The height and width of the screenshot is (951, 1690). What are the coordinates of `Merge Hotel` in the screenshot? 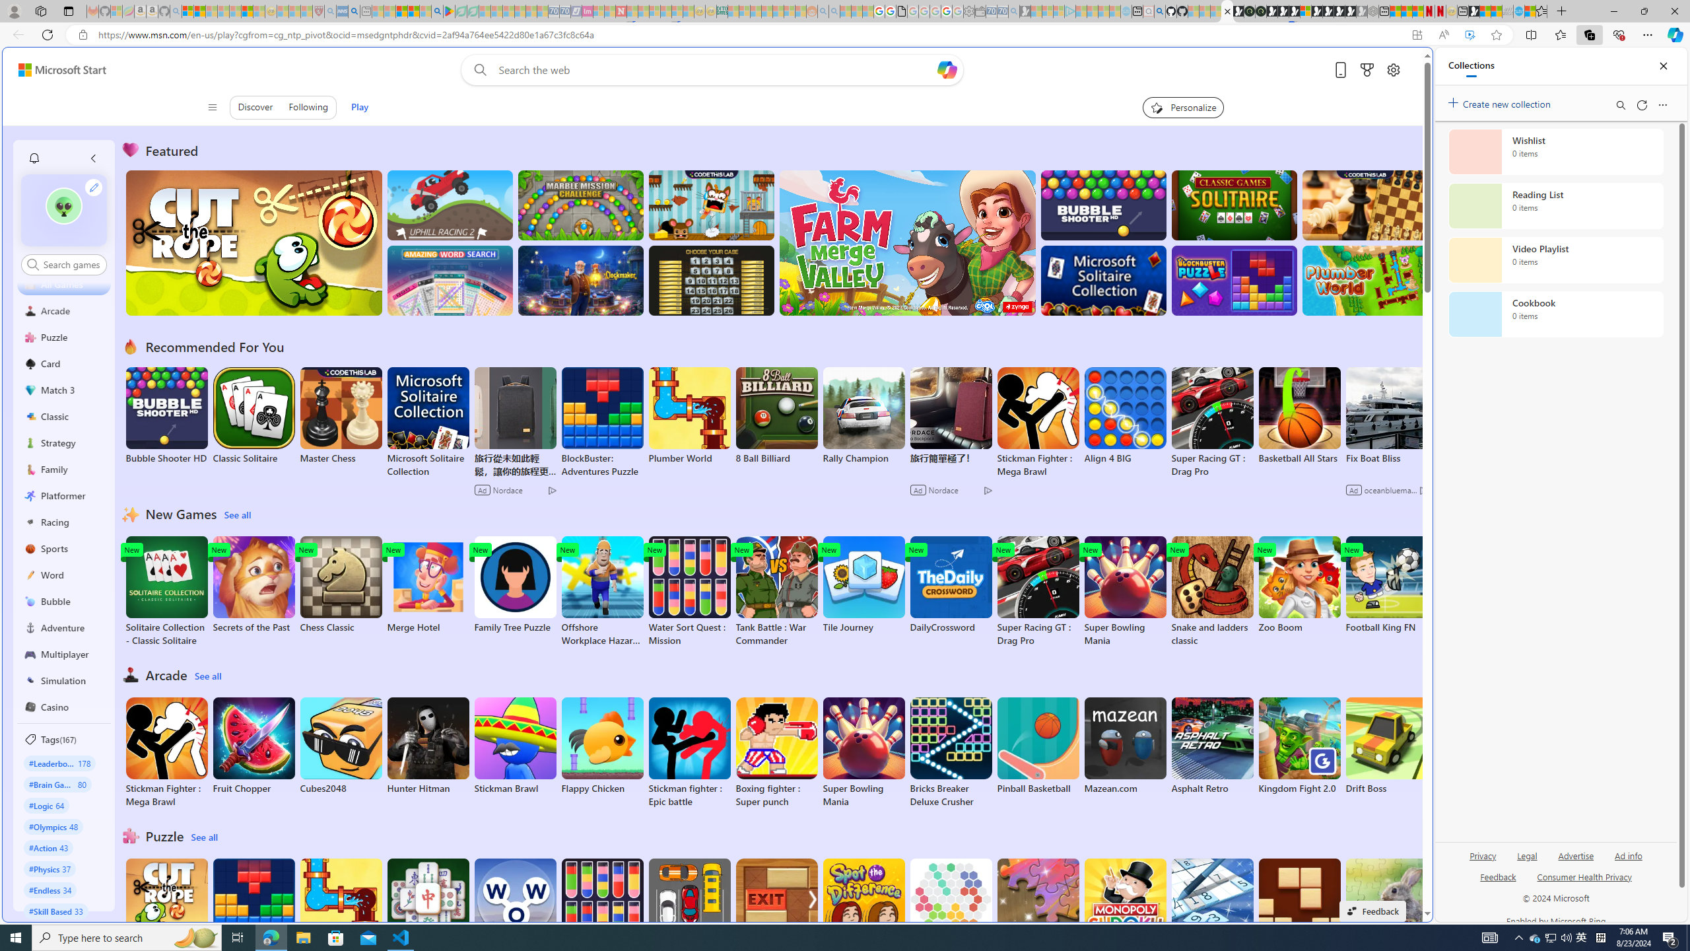 It's located at (428, 585).